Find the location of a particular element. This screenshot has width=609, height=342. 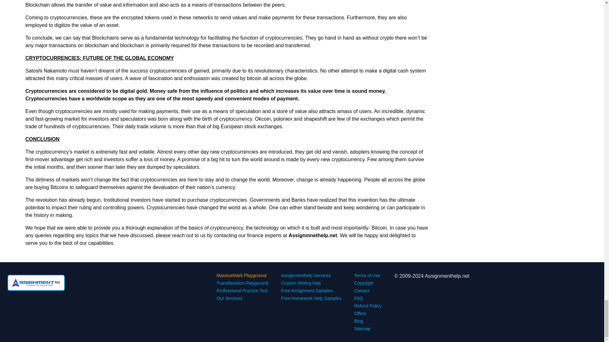

Professional Practice Test is located at coordinates (242, 291).